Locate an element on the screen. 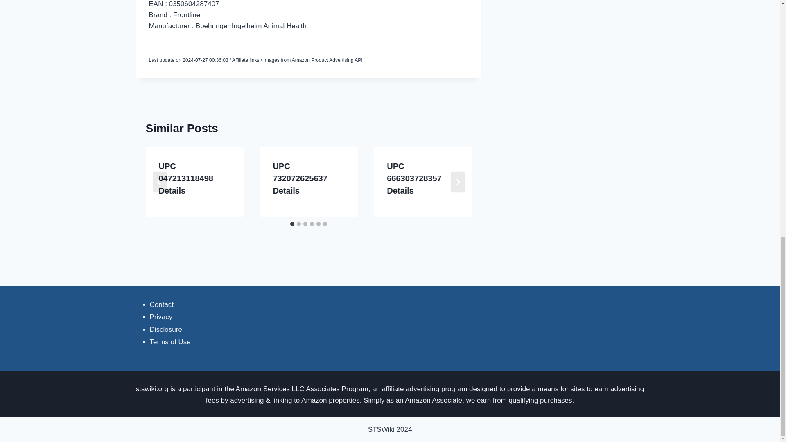 The width and height of the screenshot is (786, 442). UPC 666303728357 Details is located at coordinates (413, 178).